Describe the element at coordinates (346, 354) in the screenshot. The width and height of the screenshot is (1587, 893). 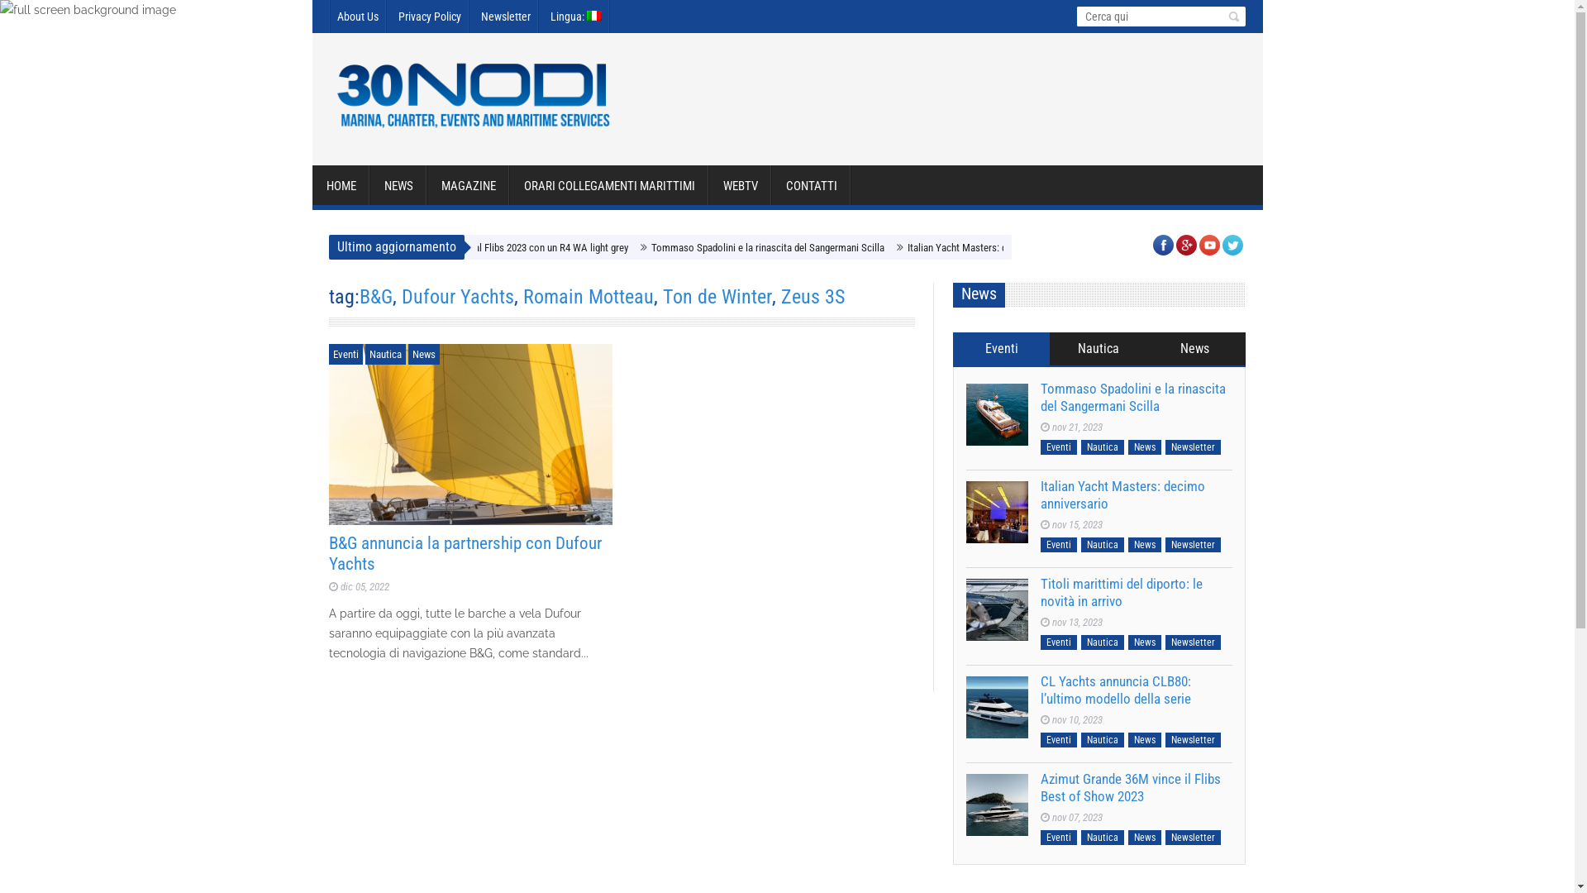
I see `Eventi` at that location.